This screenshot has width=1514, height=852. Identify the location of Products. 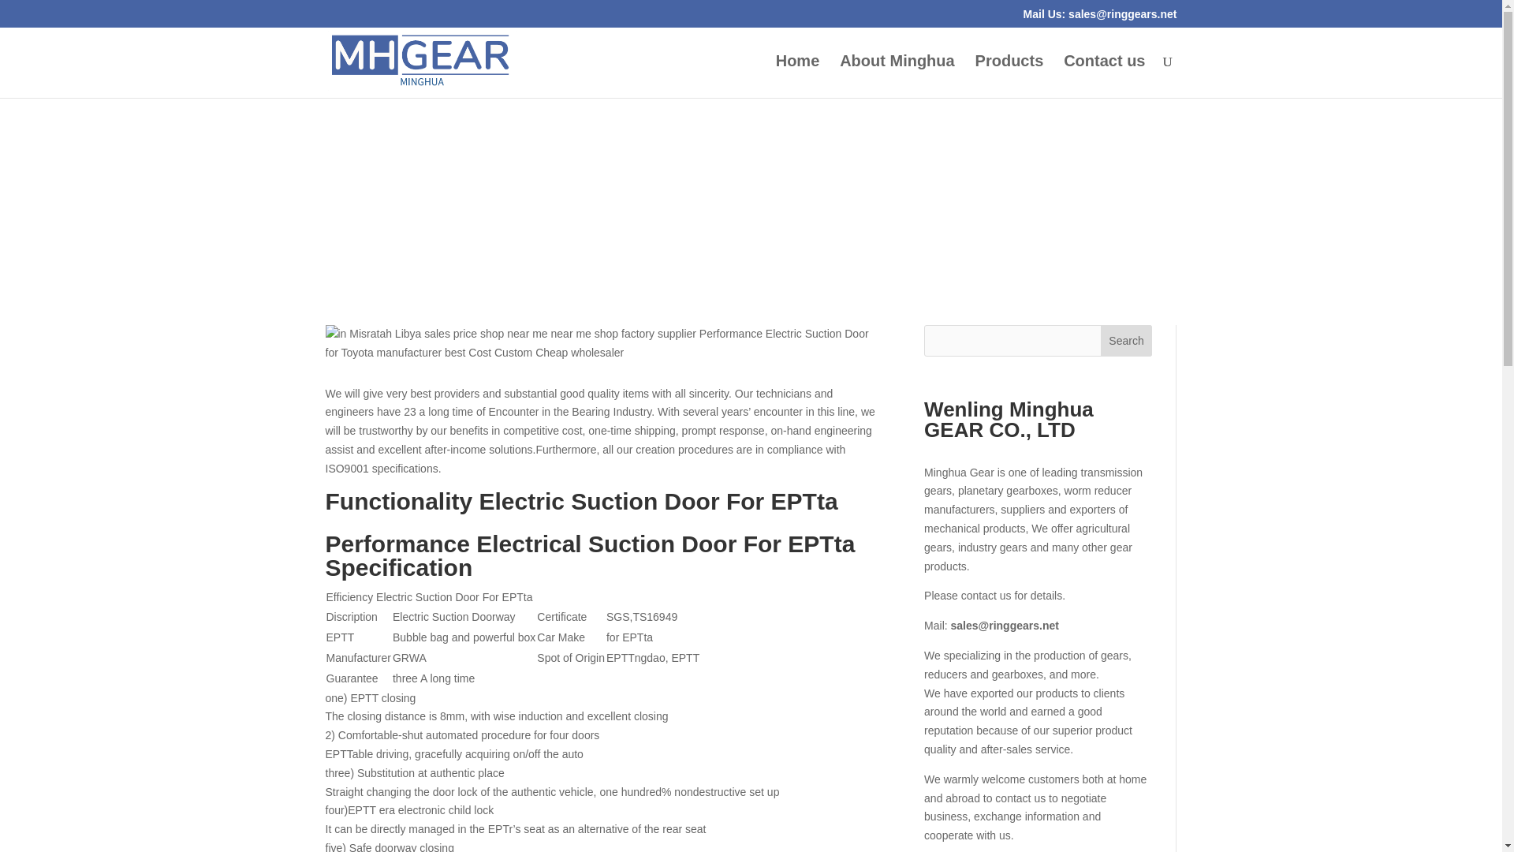
(1009, 77).